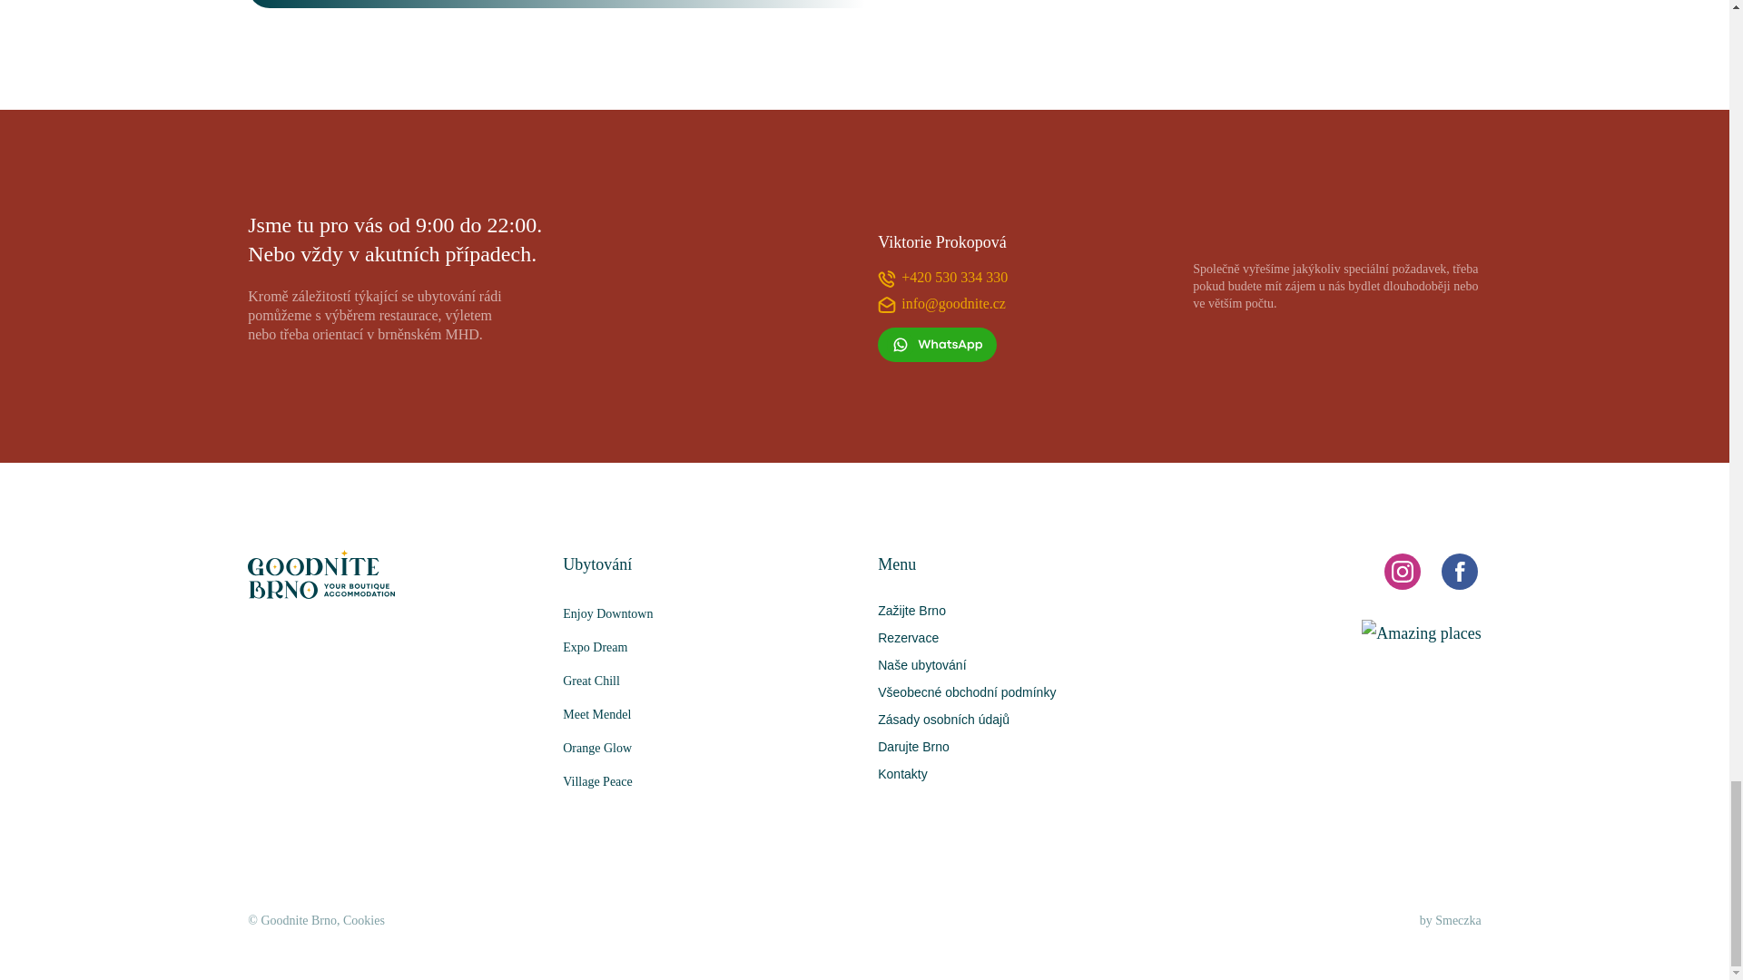 This screenshot has width=1743, height=980. Describe the element at coordinates (707, 648) in the screenshot. I see `Expo Dream` at that location.